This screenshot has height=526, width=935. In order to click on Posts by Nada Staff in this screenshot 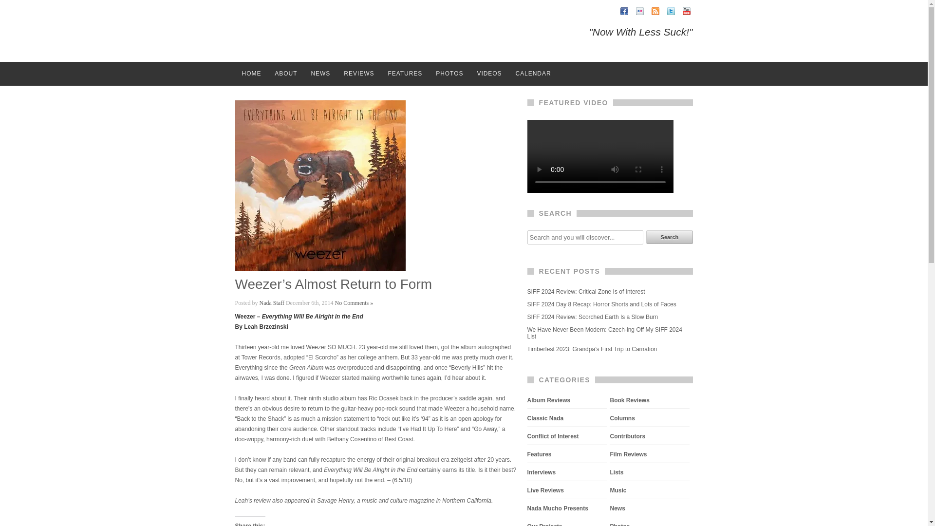, I will do `click(272, 302)`.